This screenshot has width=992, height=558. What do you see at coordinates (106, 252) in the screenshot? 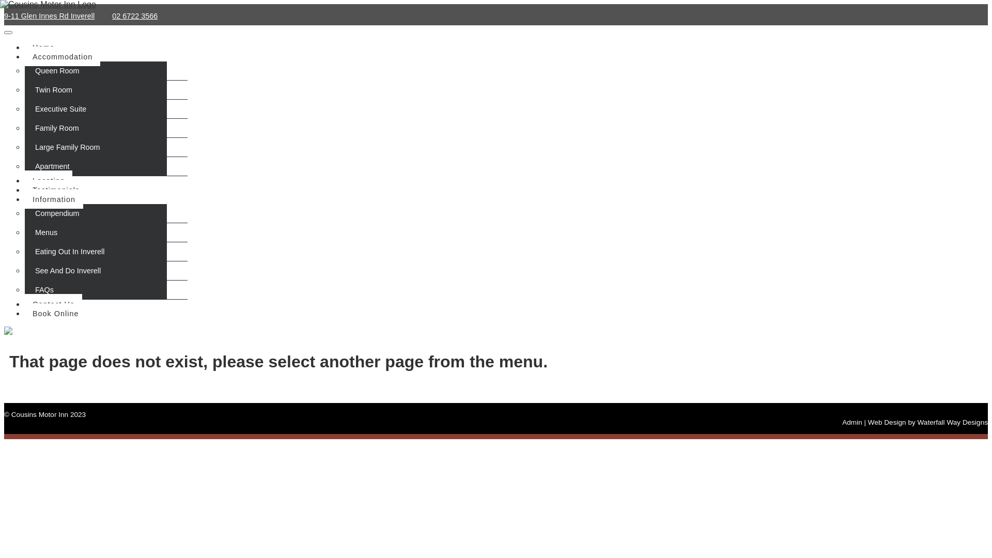
I see `Eating Out In Inverell` at bounding box center [106, 252].